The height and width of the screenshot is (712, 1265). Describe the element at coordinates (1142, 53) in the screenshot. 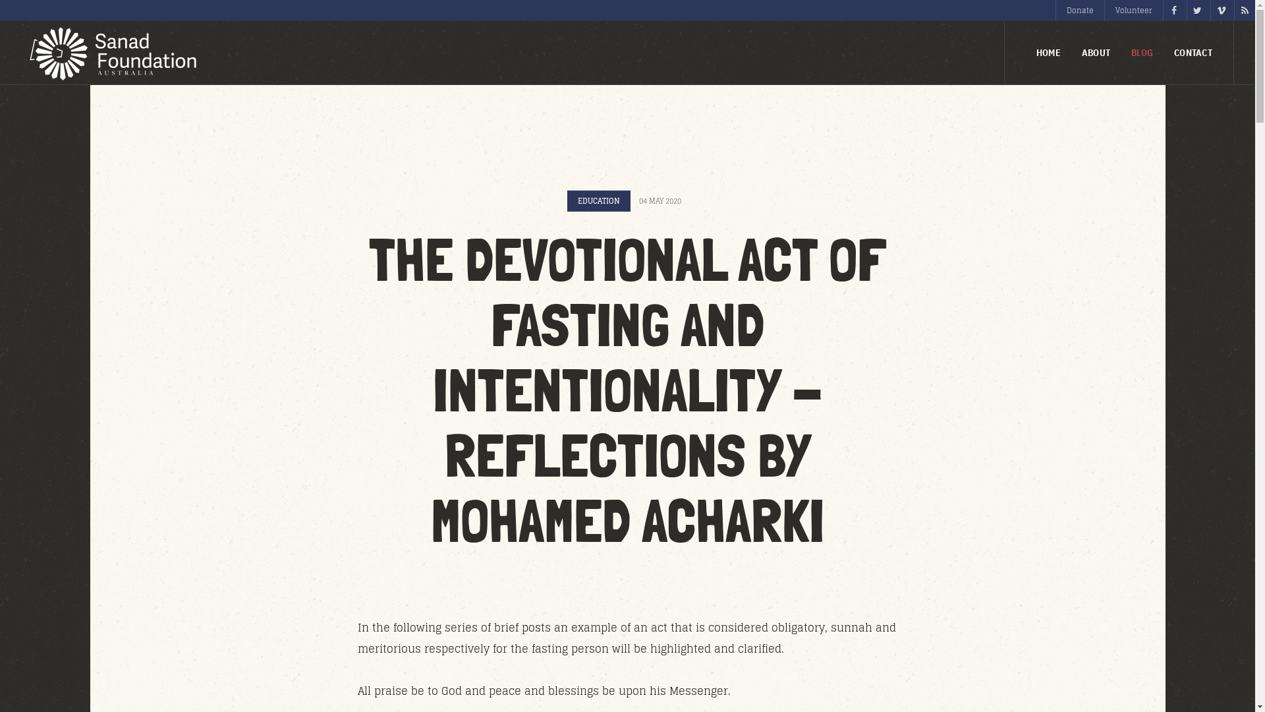

I see `BLOG` at that location.